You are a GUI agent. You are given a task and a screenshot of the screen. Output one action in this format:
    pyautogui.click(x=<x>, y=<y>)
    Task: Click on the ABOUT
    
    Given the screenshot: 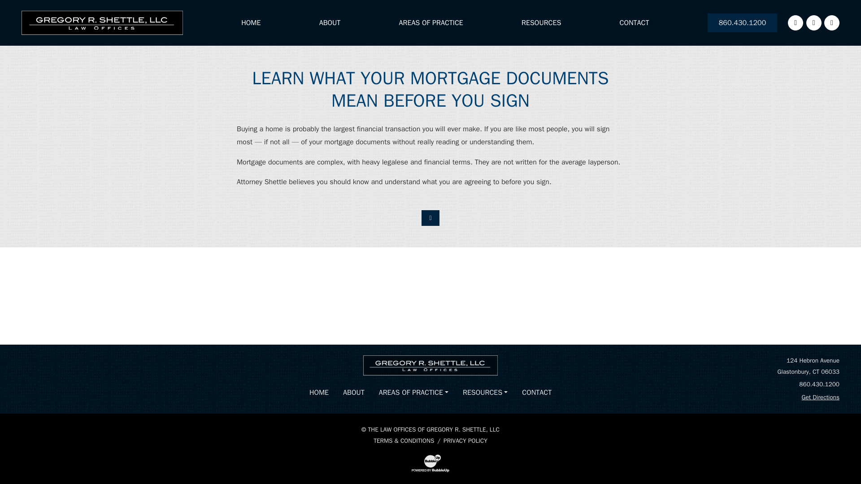 What is the action you would take?
    pyautogui.click(x=353, y=393)
    